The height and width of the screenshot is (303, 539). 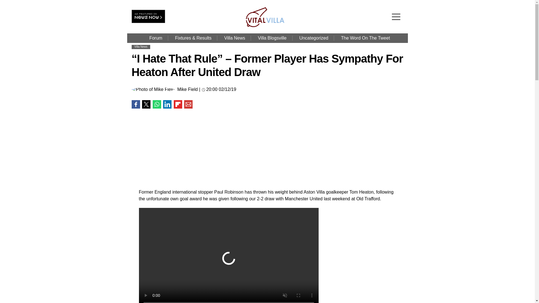 I want to click on Uncategorized, so click(x=314, y=38).